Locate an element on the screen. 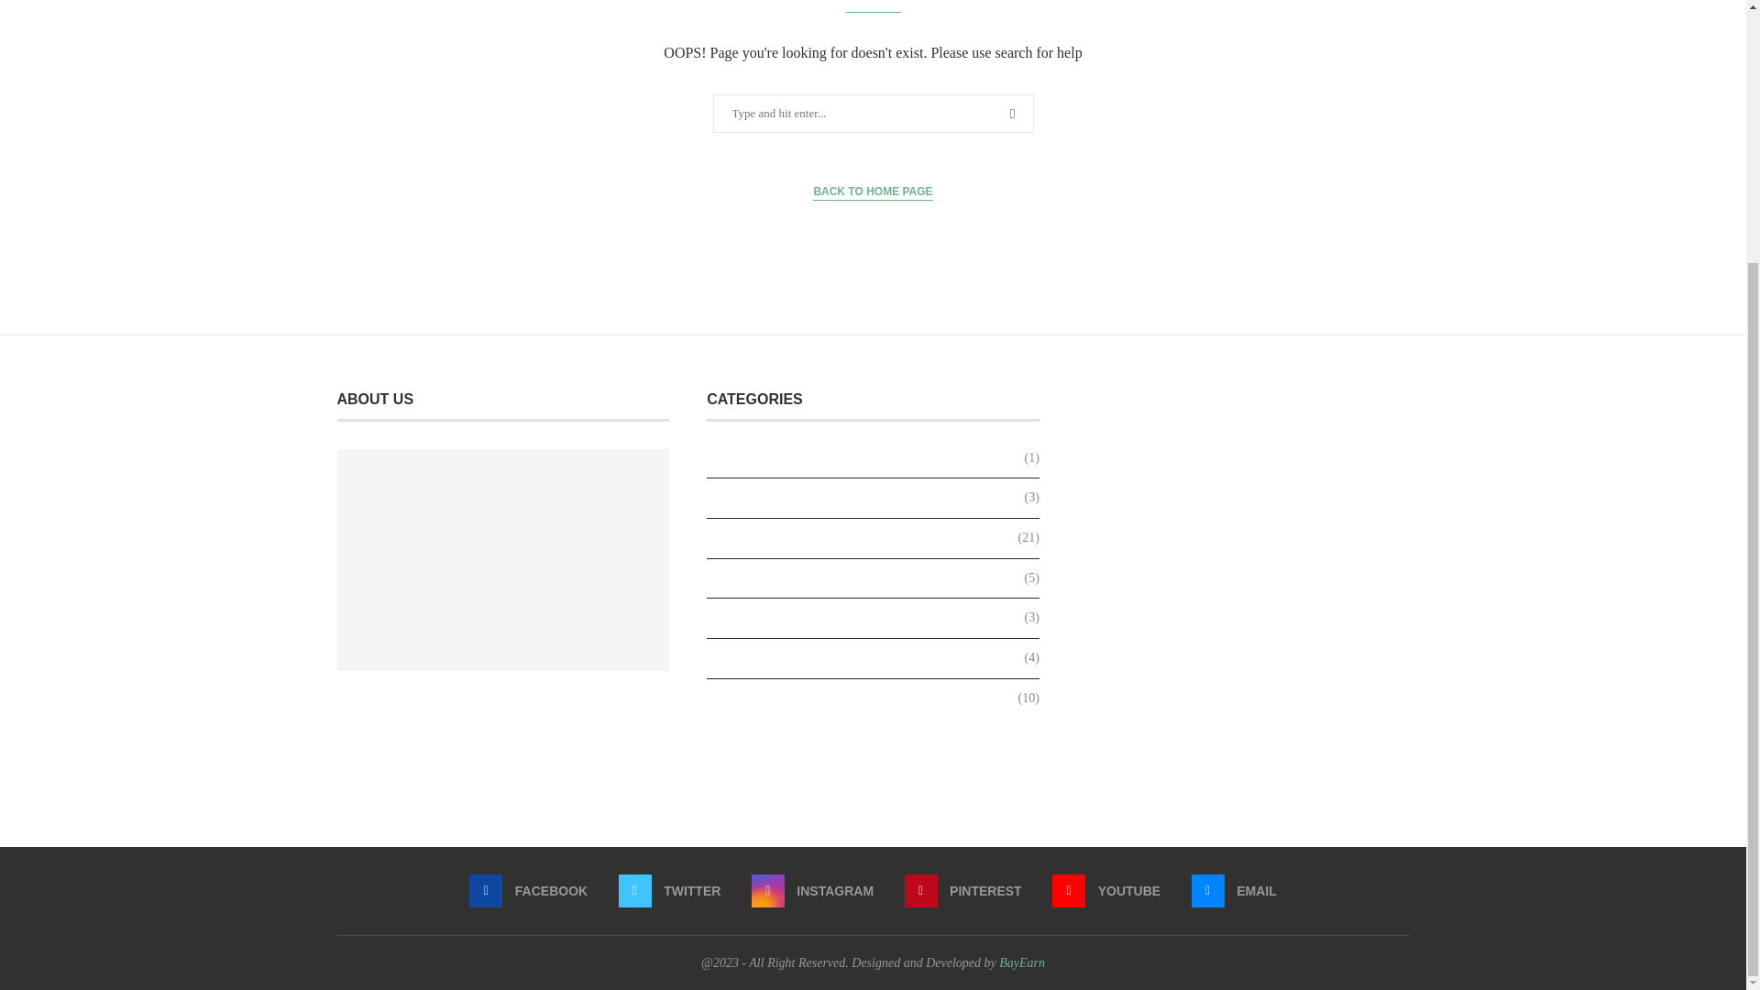 The width and height of the screenshot is (1760, 990). FACEBOOK is located at coordinates (528, 891).